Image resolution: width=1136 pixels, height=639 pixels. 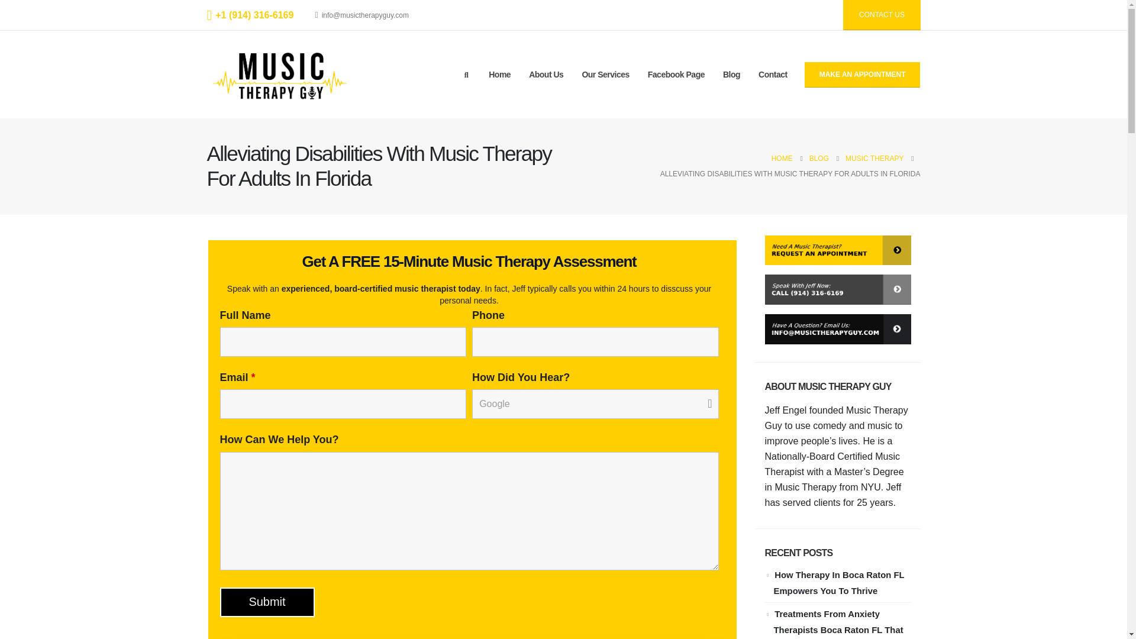 What do you see at coordinates (862, 75) in the screenshot?
I see `MAKE AN APPOINTMENT` at bounding box center [862, 75].